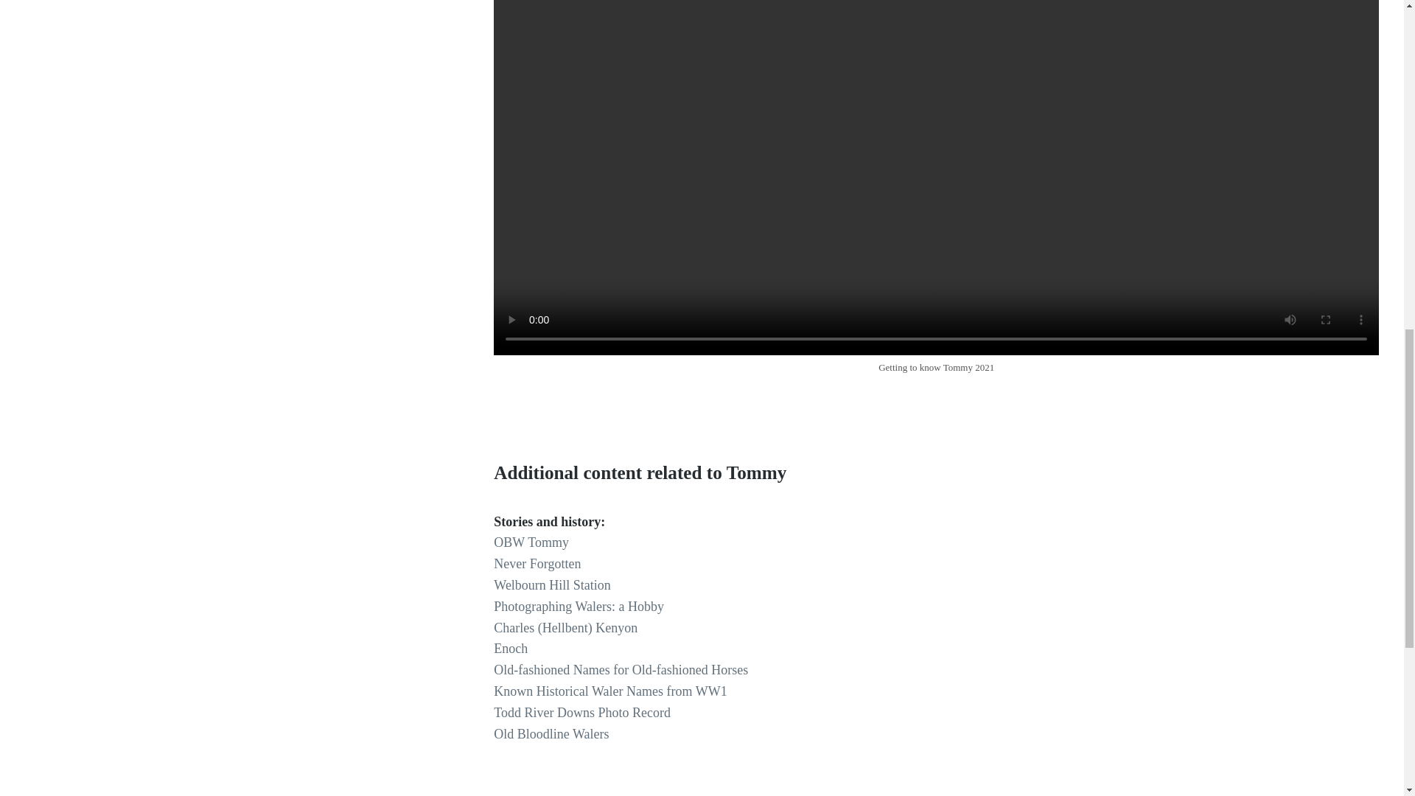 The height and width of the screenshot is (796, 1415). Describe the element at coordinates (553, 585) in the screenshot. I see `Welbourn Hill Station` at that location.